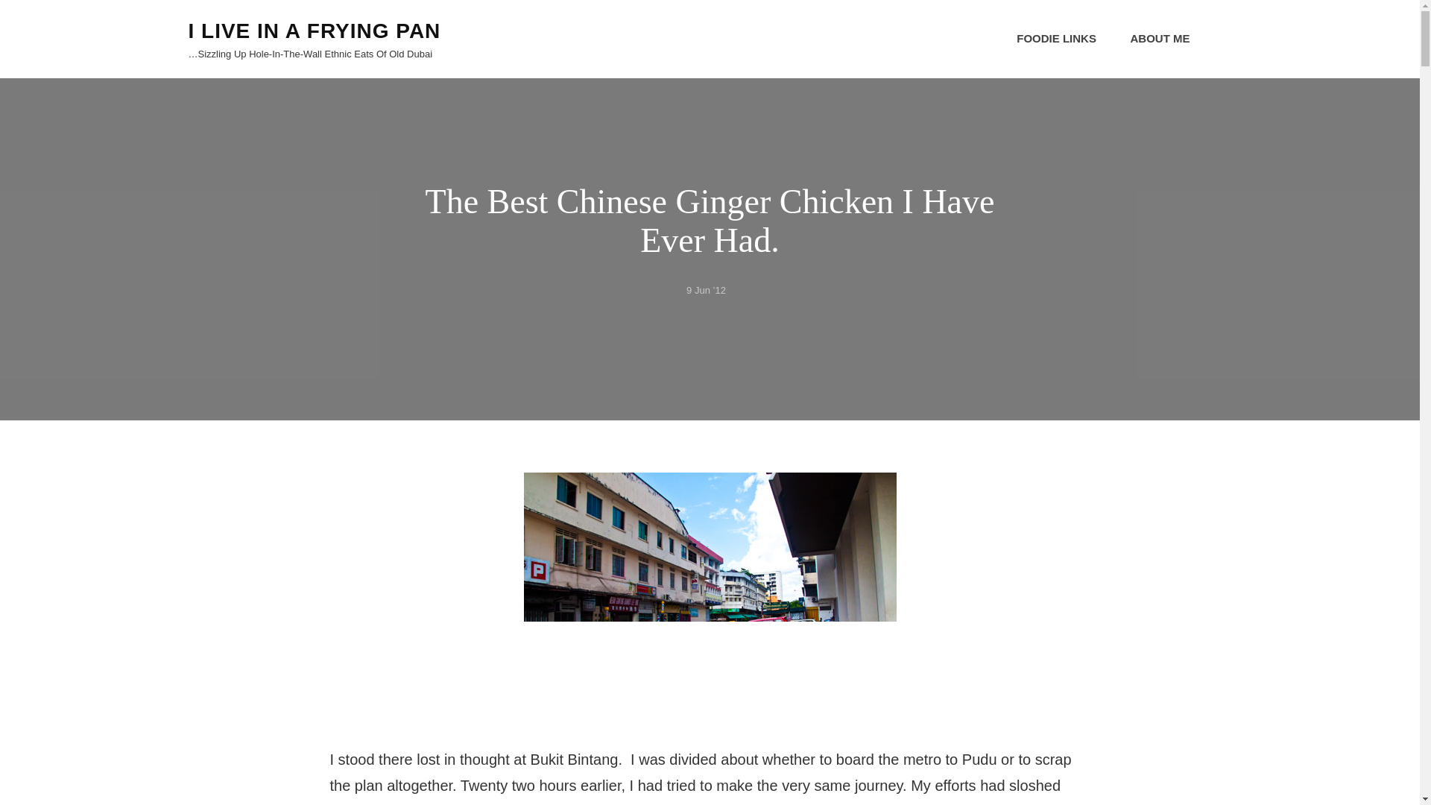  What do you see at coordinates (710, 596) in the screenshot?
I see `Pudu Kuala Lumpur` at bounding box center [710, 596].